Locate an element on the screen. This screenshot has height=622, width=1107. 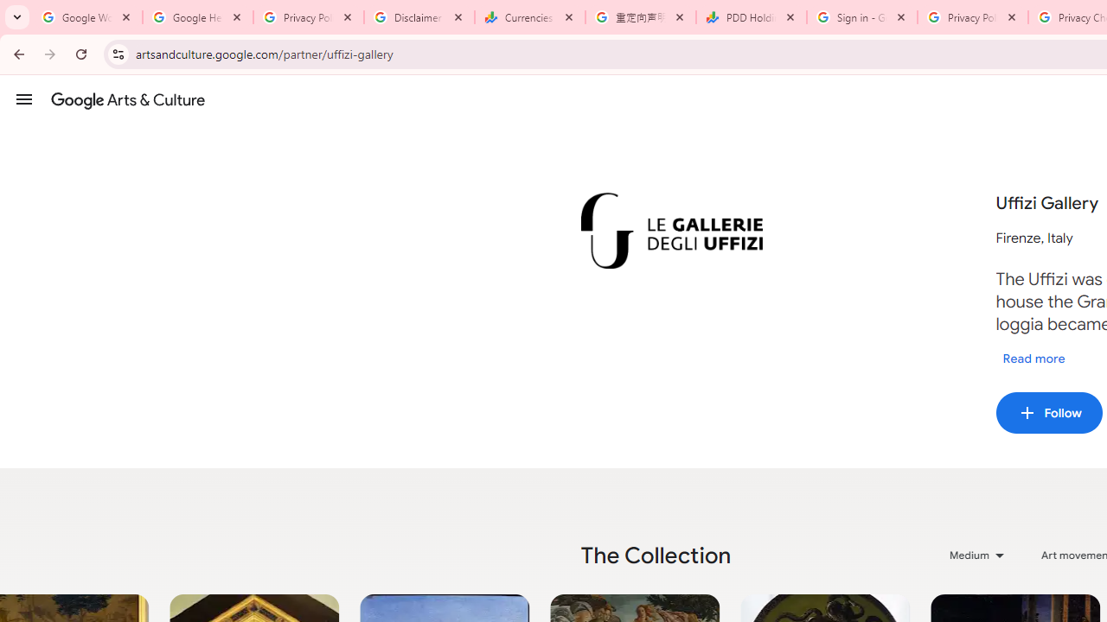
Google Arts & Culture is located at coordinates (128, 99).